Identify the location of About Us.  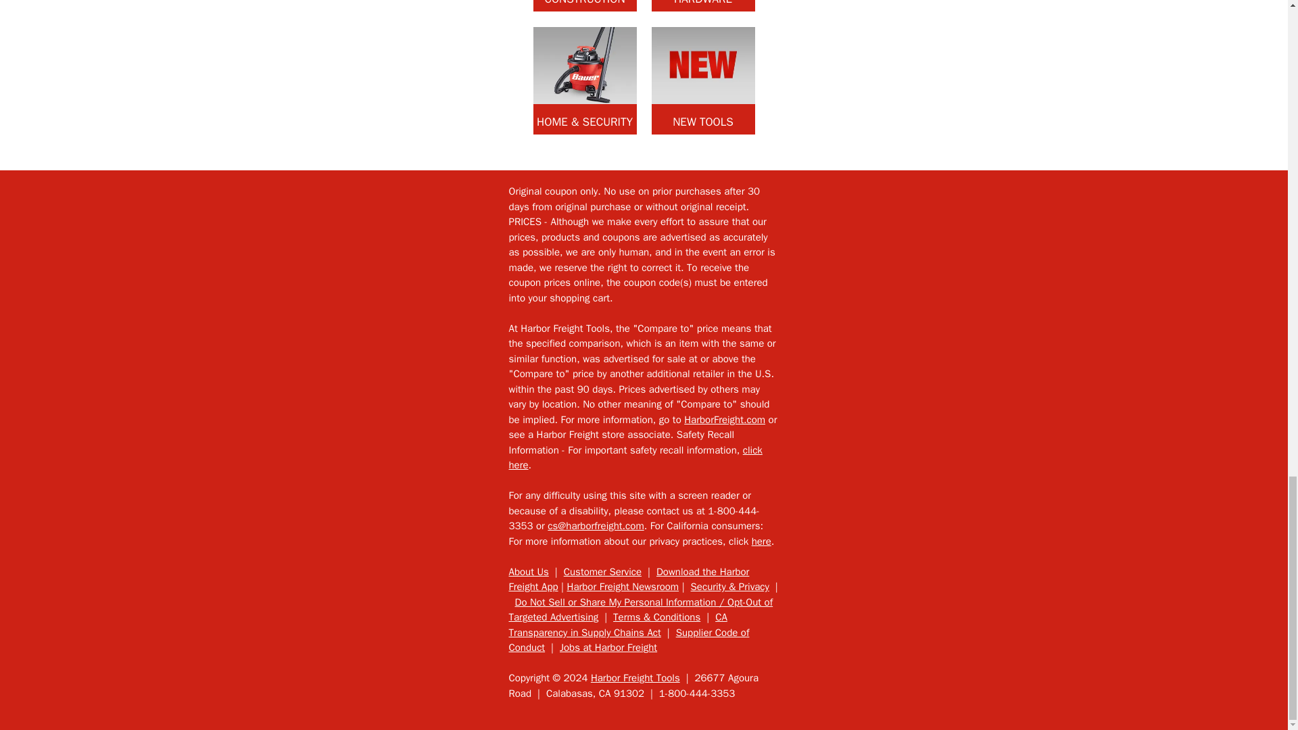
(528, 572).